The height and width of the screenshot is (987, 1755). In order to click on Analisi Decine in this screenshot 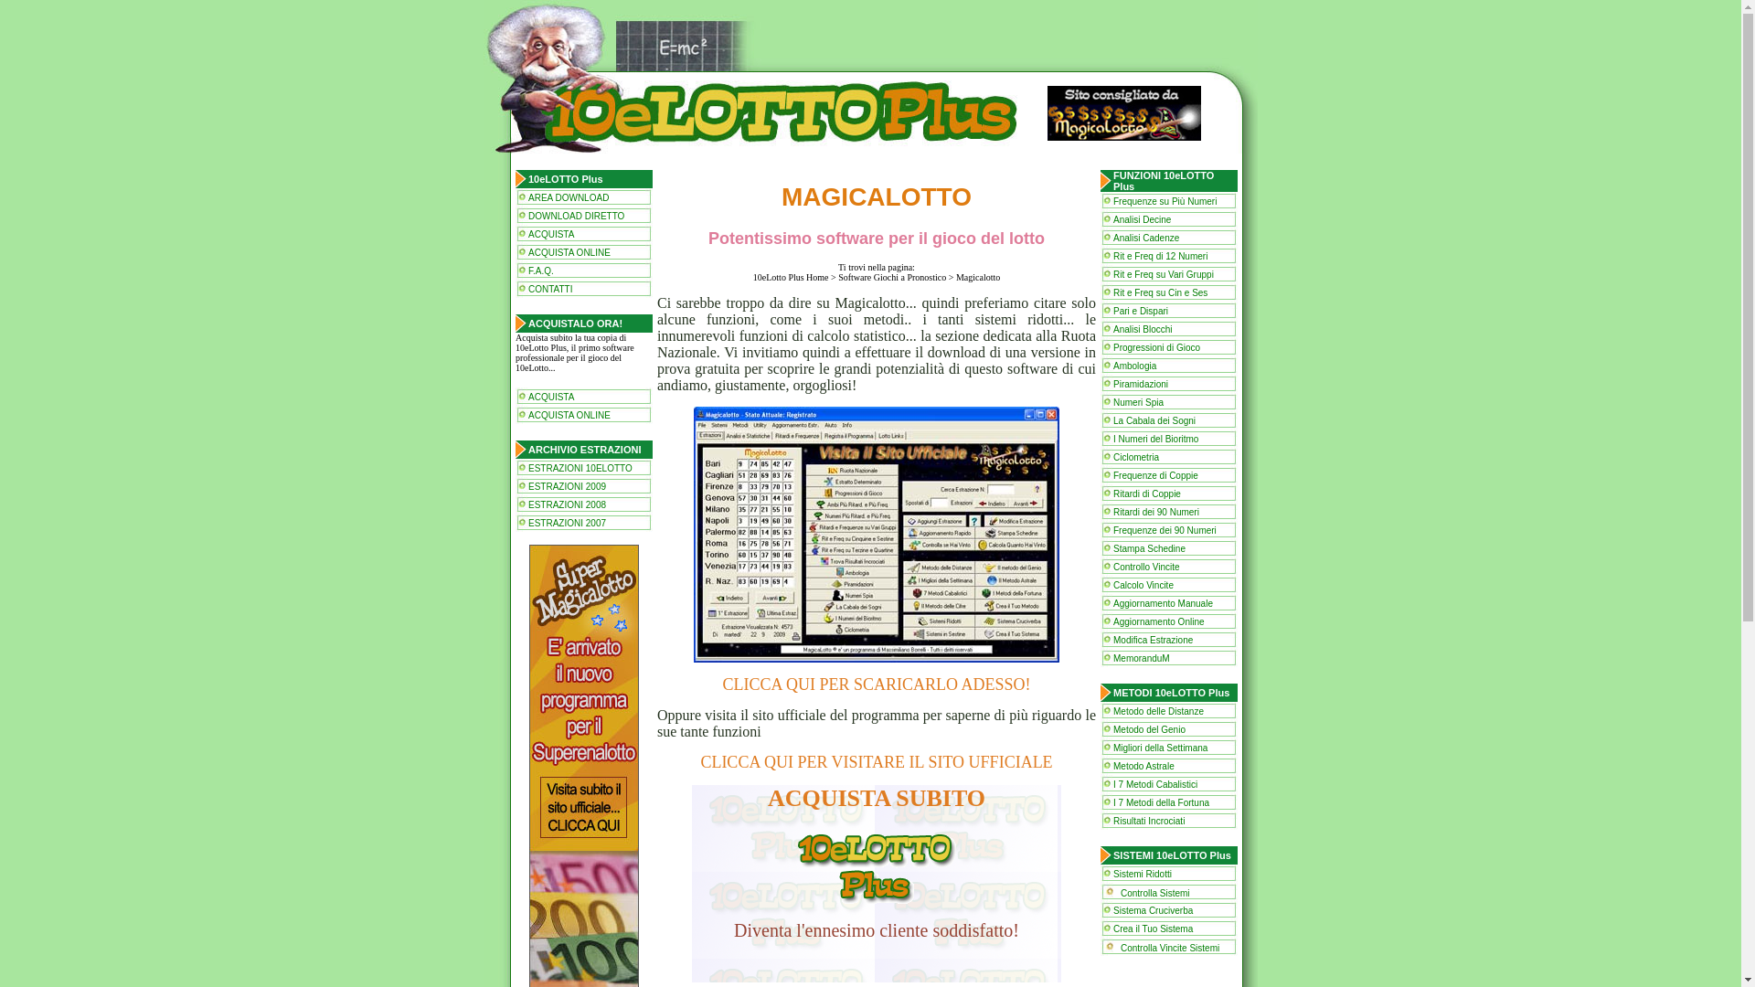, I will do `click(1143, 219)`.